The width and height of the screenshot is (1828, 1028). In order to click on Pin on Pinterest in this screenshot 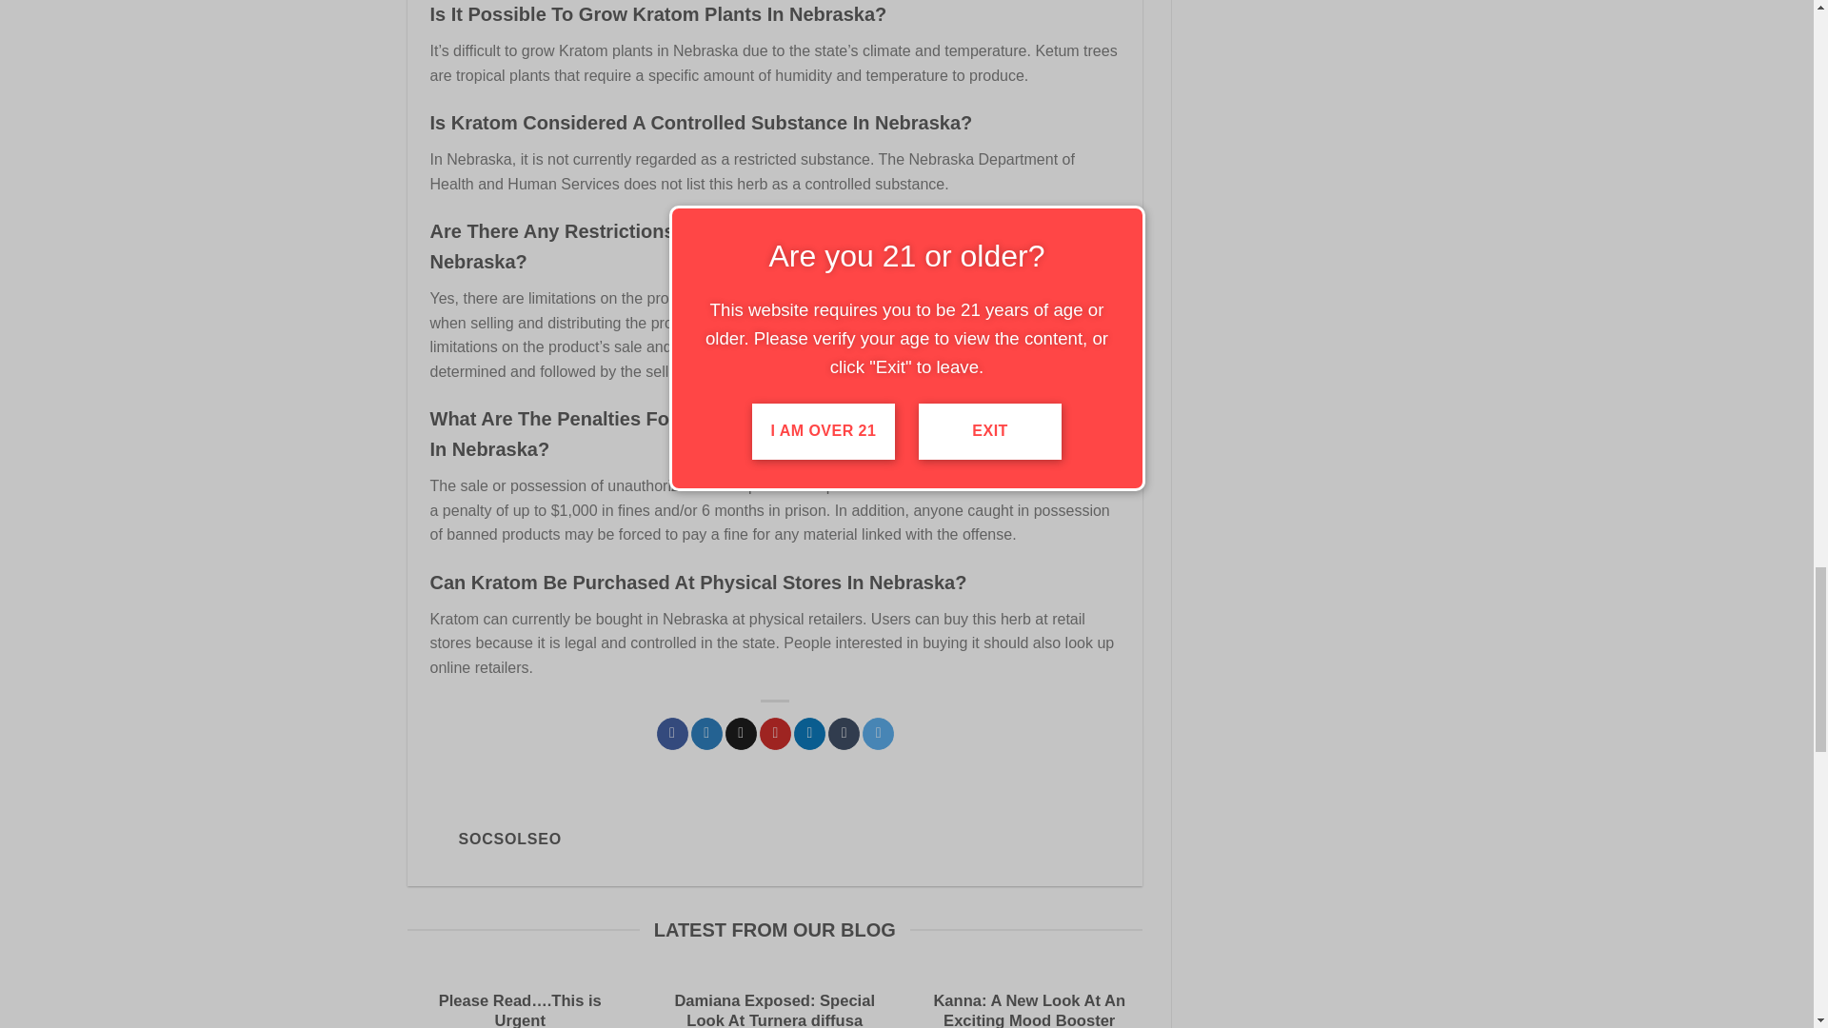, I will do `click(775, 733)`.